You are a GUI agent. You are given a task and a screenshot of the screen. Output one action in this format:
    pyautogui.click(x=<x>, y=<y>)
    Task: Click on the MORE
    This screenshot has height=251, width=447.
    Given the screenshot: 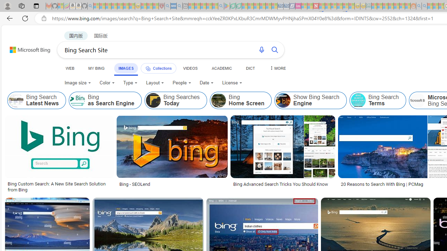 What is the action you would take?
    pyautogui.click(x=277, y=68)
    